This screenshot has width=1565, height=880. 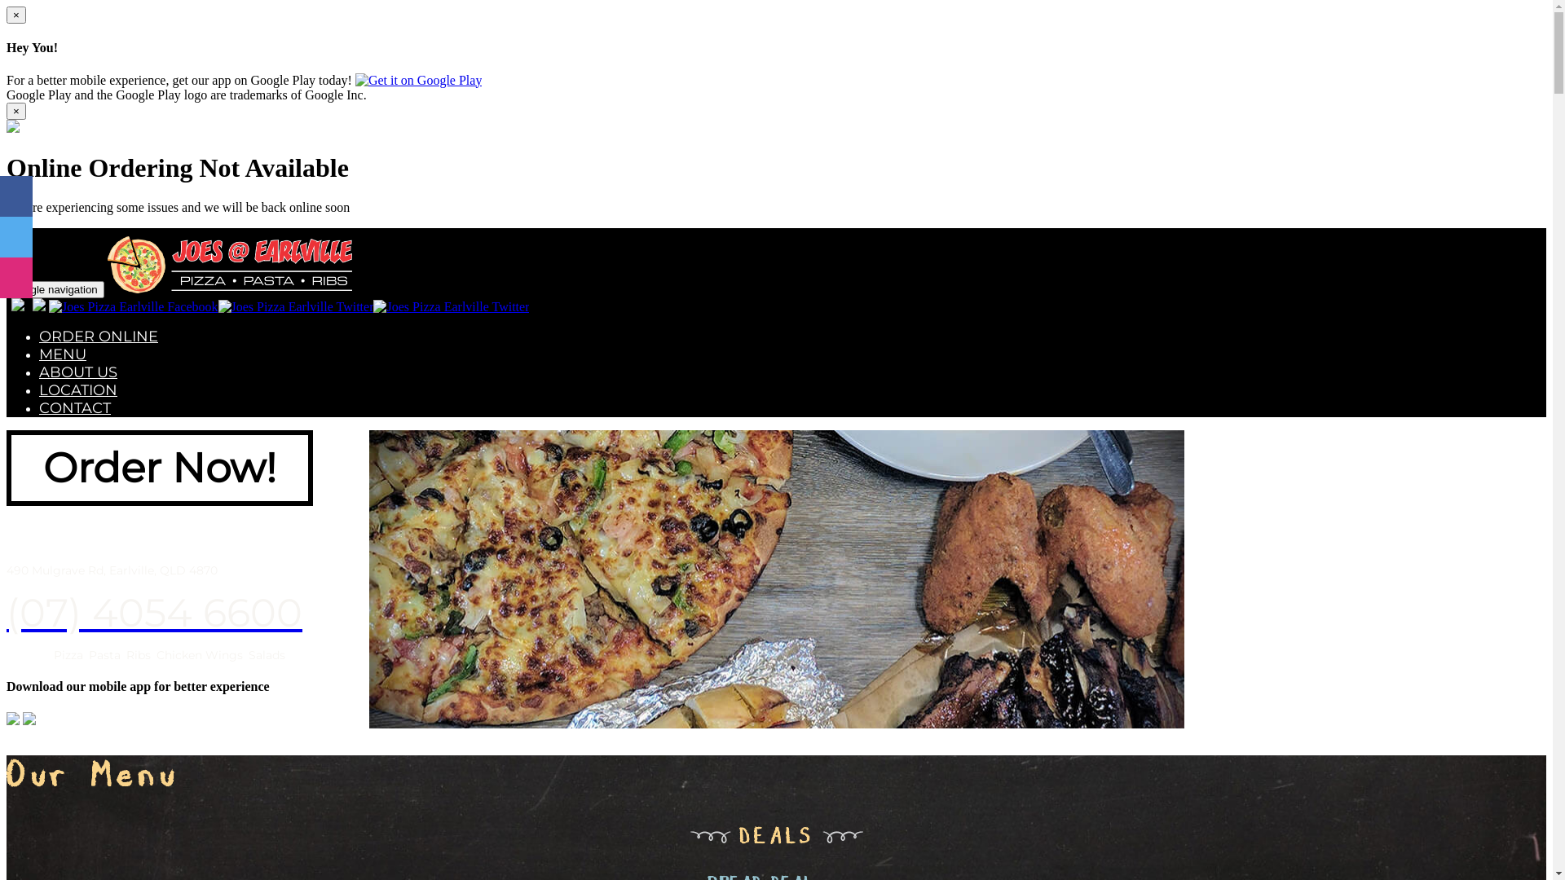 What do you see at coordinates (99, 337) in the screenshot?
I see `ORDER ONLINE` at bounding box center [99, 337].